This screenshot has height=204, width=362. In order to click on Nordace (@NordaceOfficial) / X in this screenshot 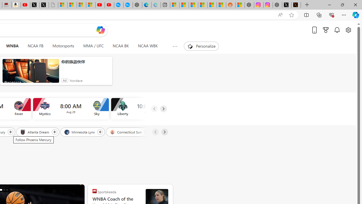, I will do `click(287, 5)`.